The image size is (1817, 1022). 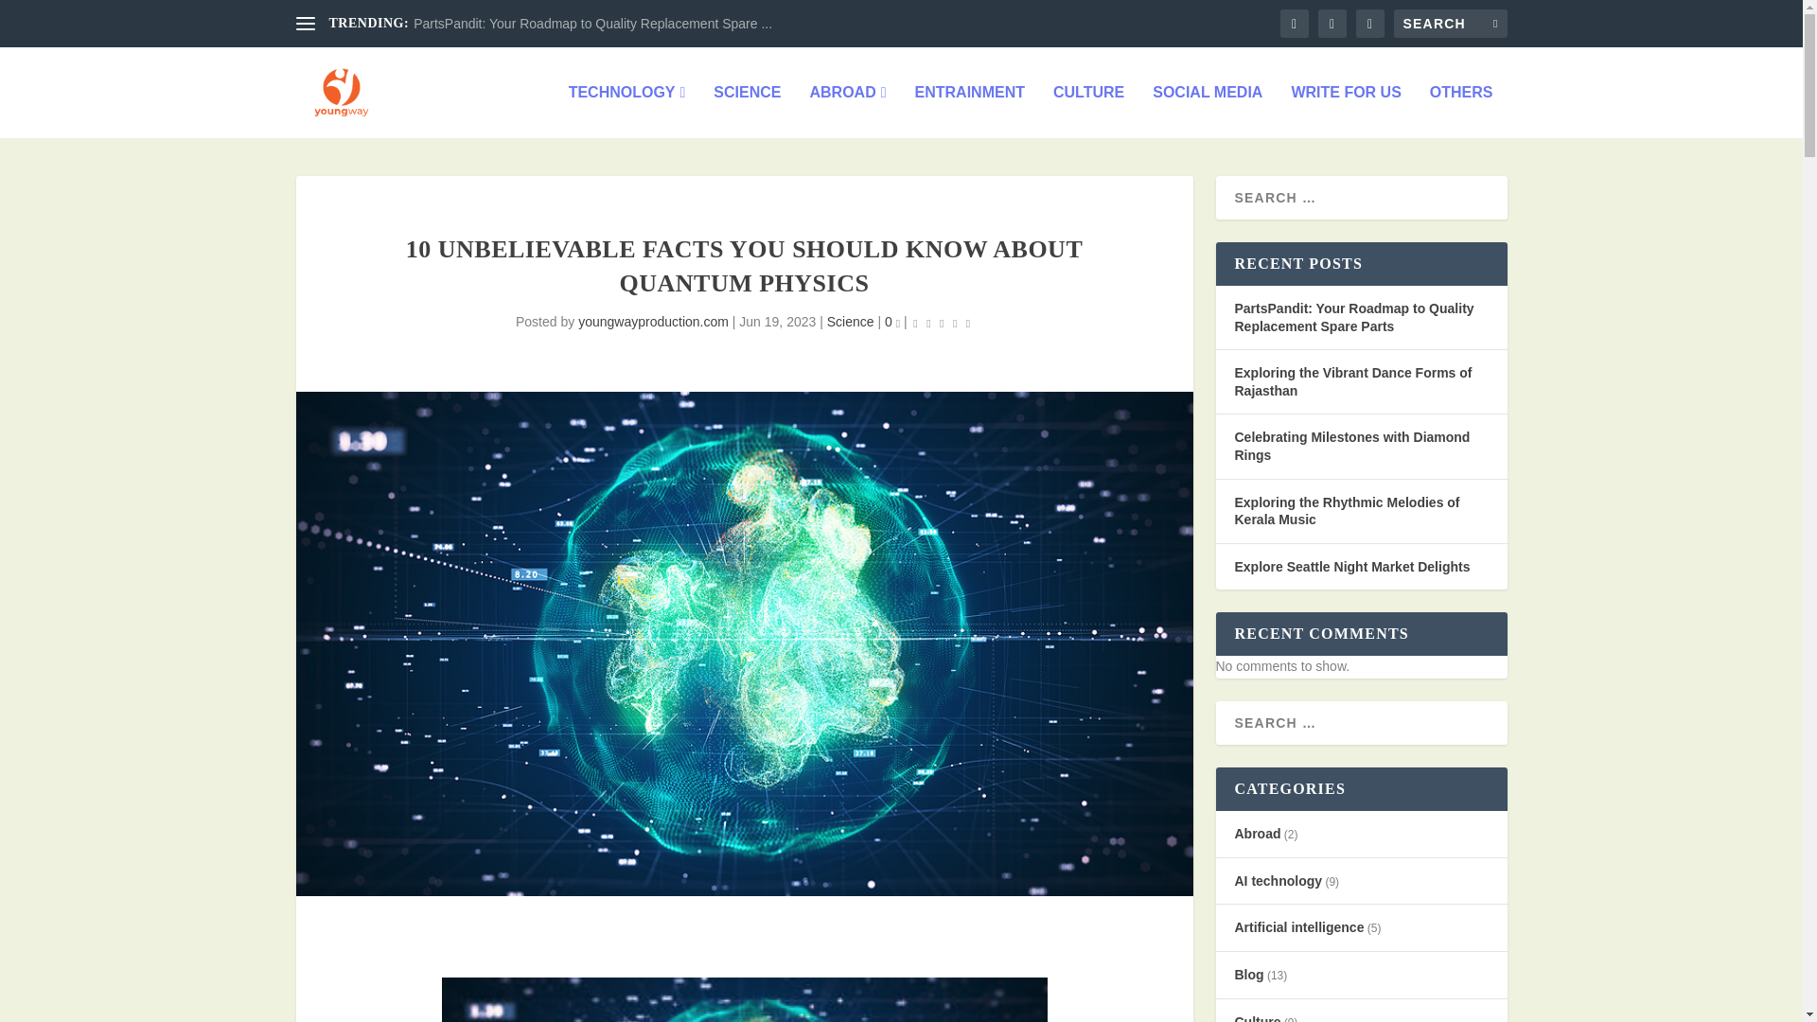 I want to click on SOCIAL MEDIA, so click(x=1208, y=111).